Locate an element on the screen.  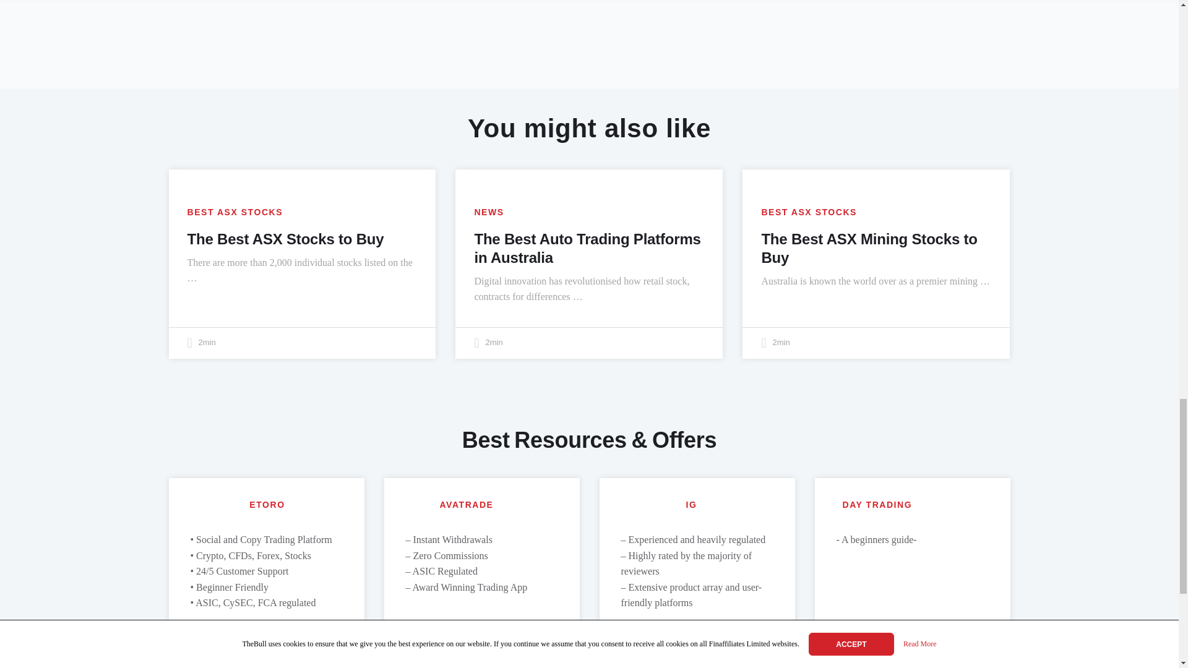
BEST ASX STOCKS is located at coordinates (809, 212).